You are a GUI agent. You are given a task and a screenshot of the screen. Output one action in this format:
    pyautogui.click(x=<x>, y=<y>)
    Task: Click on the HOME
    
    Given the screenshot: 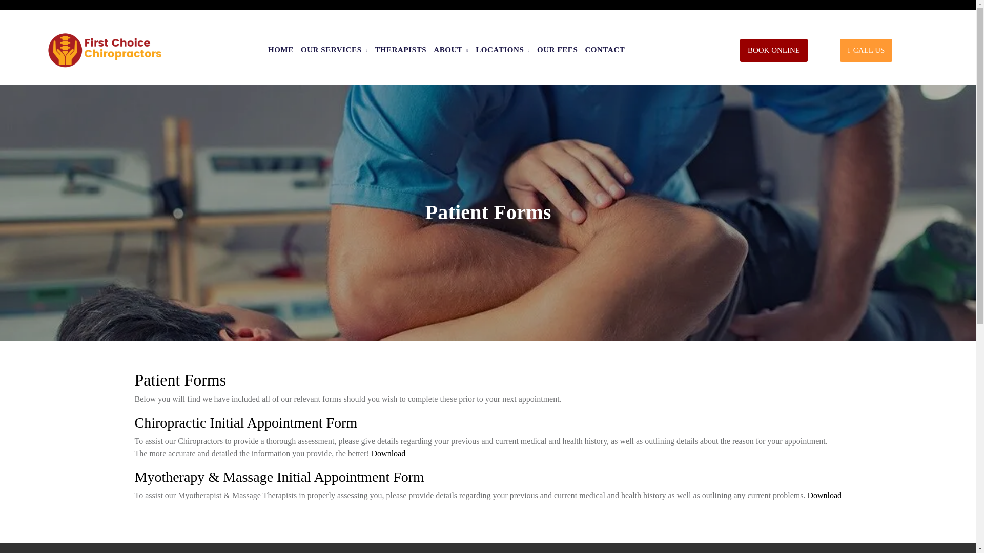 What is the action you would take?
    pyautogui.click(x=280, y=49)
    